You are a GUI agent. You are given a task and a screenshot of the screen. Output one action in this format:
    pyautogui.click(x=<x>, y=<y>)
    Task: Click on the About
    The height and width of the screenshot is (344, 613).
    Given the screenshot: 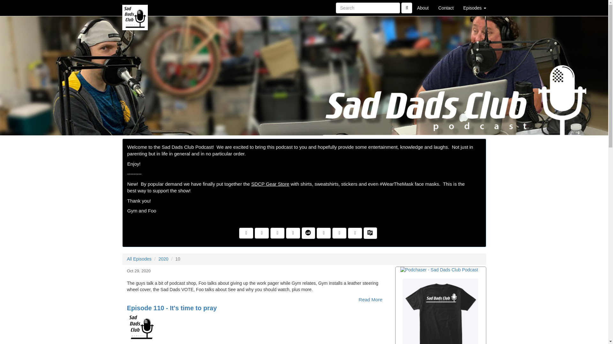 What is the action you would take?
    pyautogui.click(x=423, y=8)
    